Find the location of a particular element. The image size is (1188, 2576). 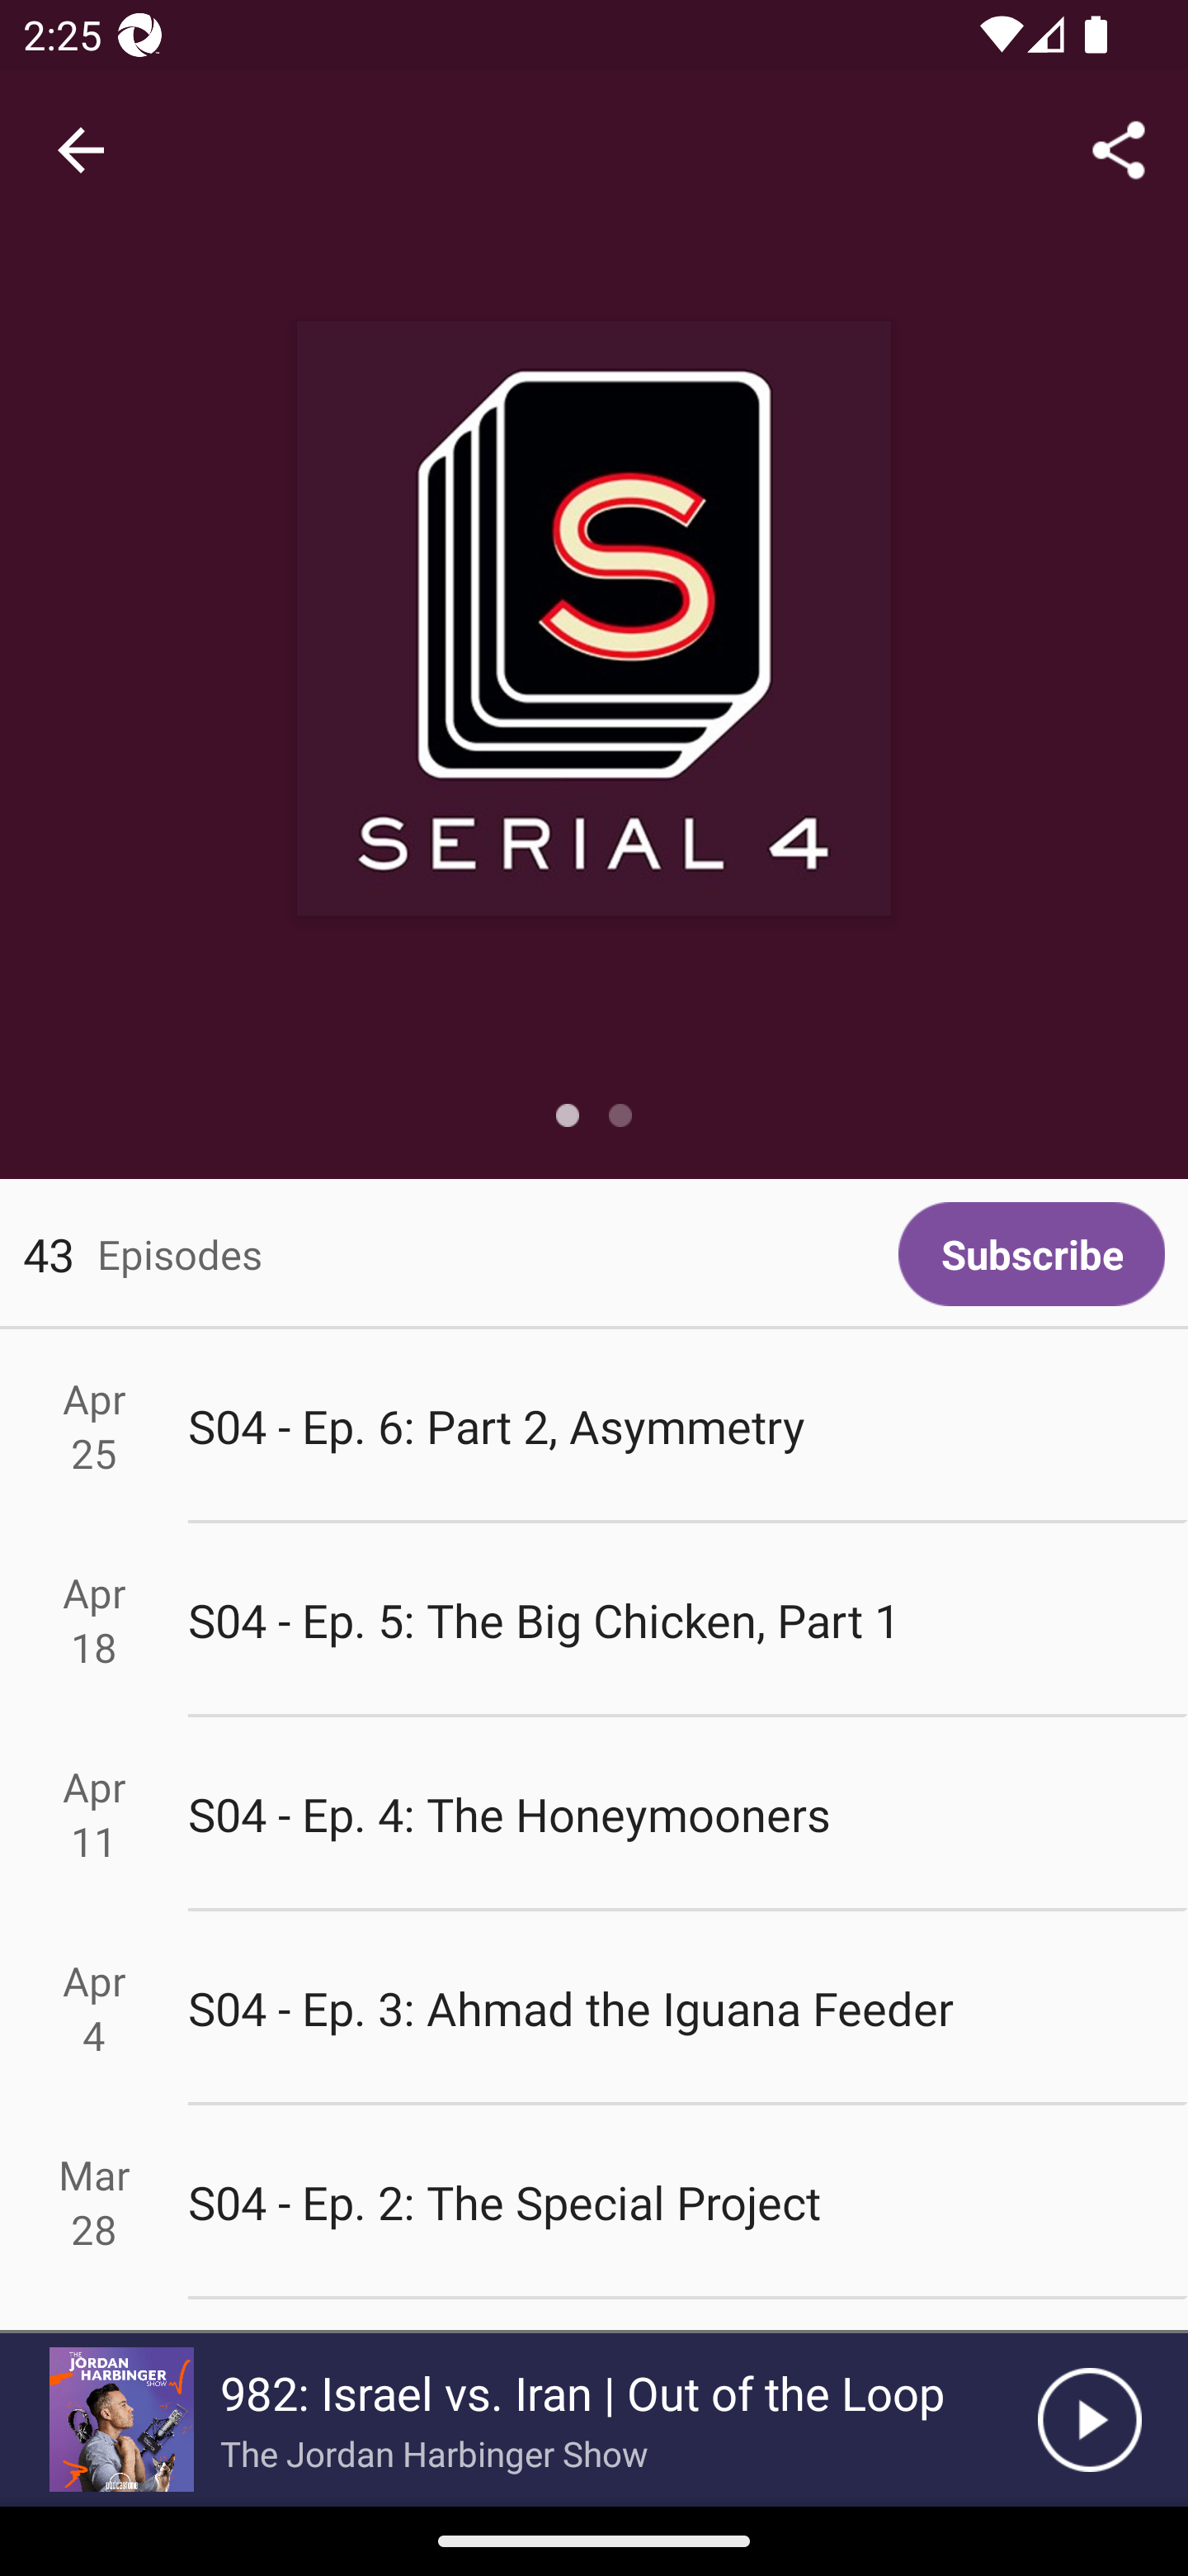

Navigate up is located at coordinates (81, 150).